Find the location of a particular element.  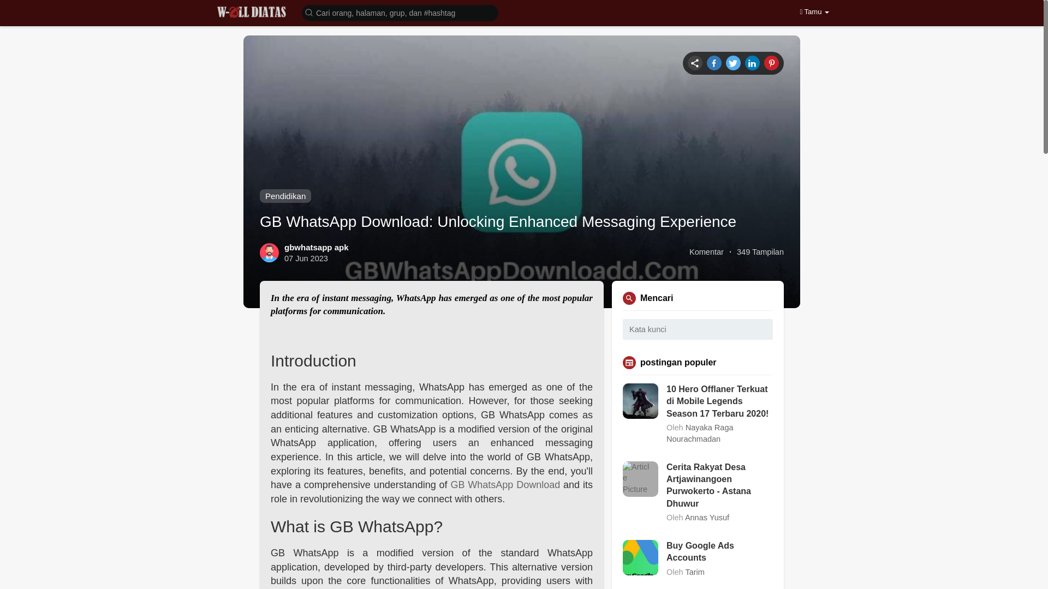

GB WhatsApp Download is located at coordinates (505, 484).